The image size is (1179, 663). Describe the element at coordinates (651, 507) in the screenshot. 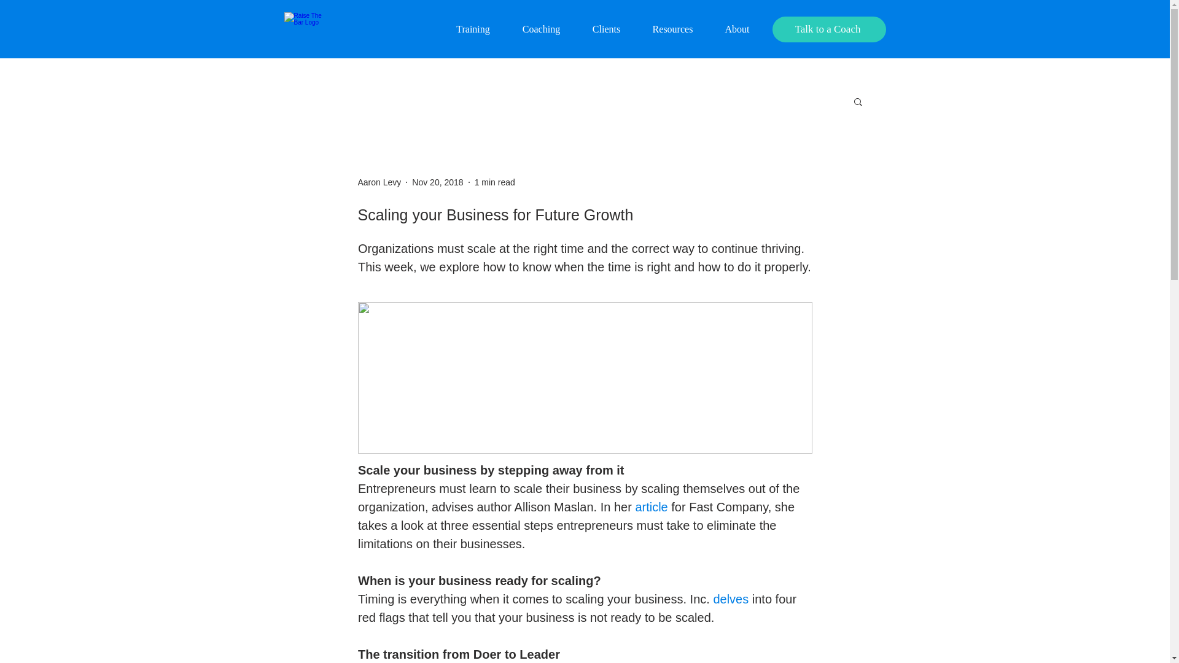

I see `article` at that location.